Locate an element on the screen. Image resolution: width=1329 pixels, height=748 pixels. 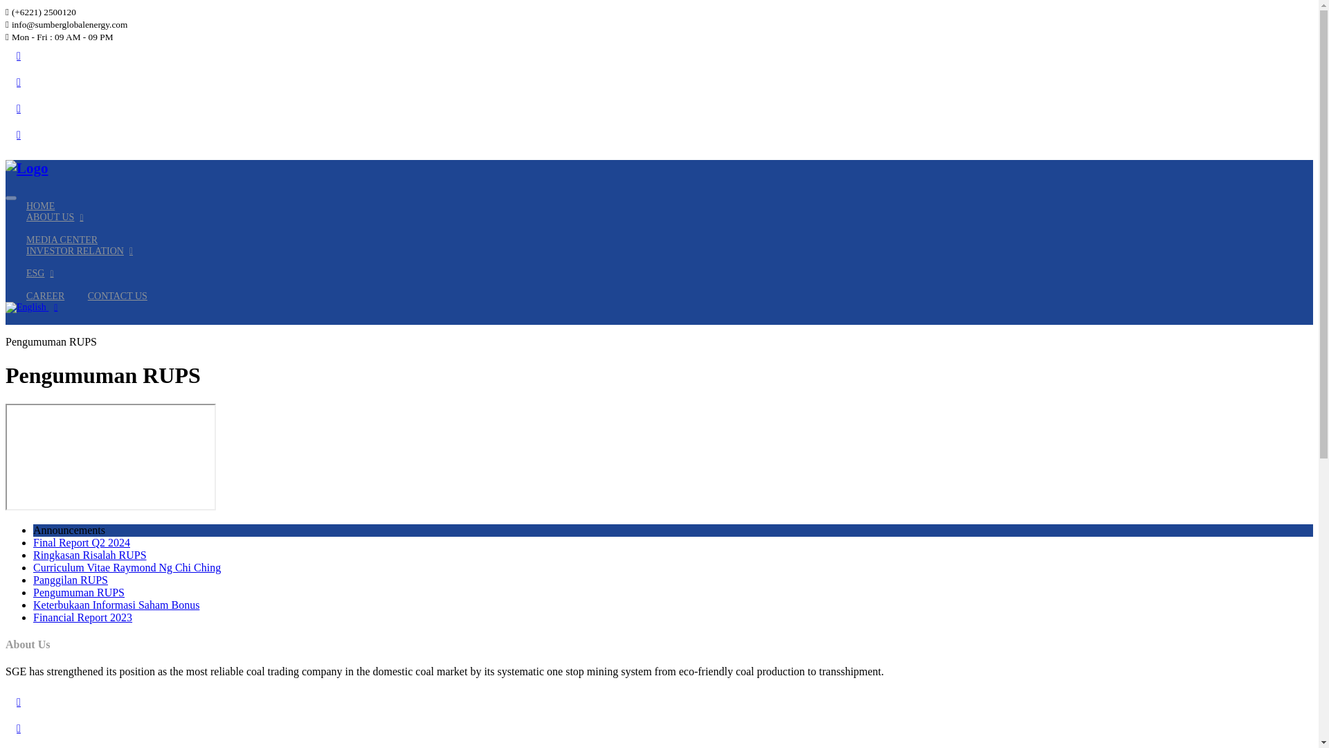
MEDIA CENTER is located at coordinates (62, 240).